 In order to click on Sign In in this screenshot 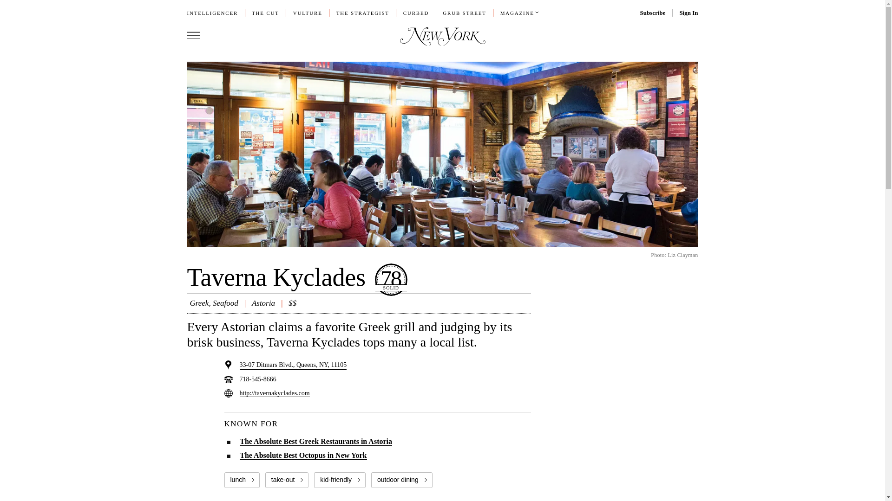, I will do `click(688, 12)`.